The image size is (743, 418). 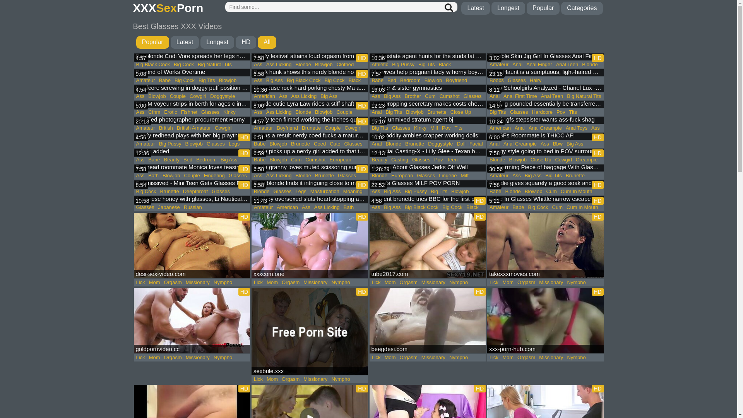 I want to click on Cum, so click(x=296, y=160).